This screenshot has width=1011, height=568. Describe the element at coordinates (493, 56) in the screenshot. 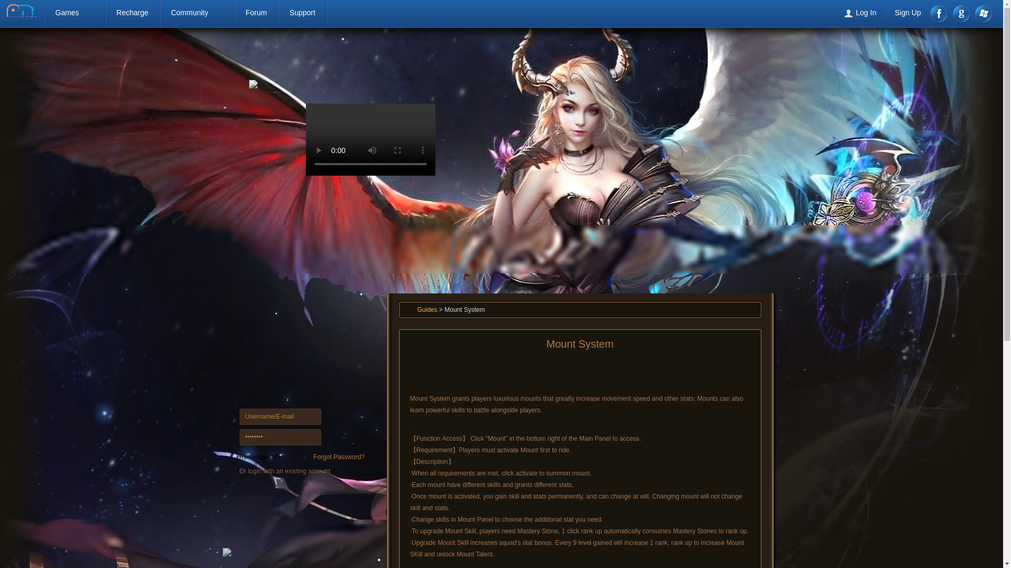

I see `Home` at that location.